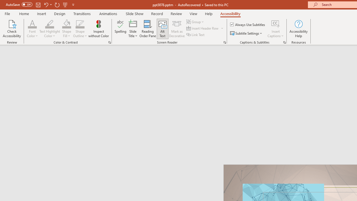 This screenshot has width=357, height=201. What do you see at coordinates (284, 42) in the screenshot?
I see `Captions & Subtitles` at bounding box center [284, 42].